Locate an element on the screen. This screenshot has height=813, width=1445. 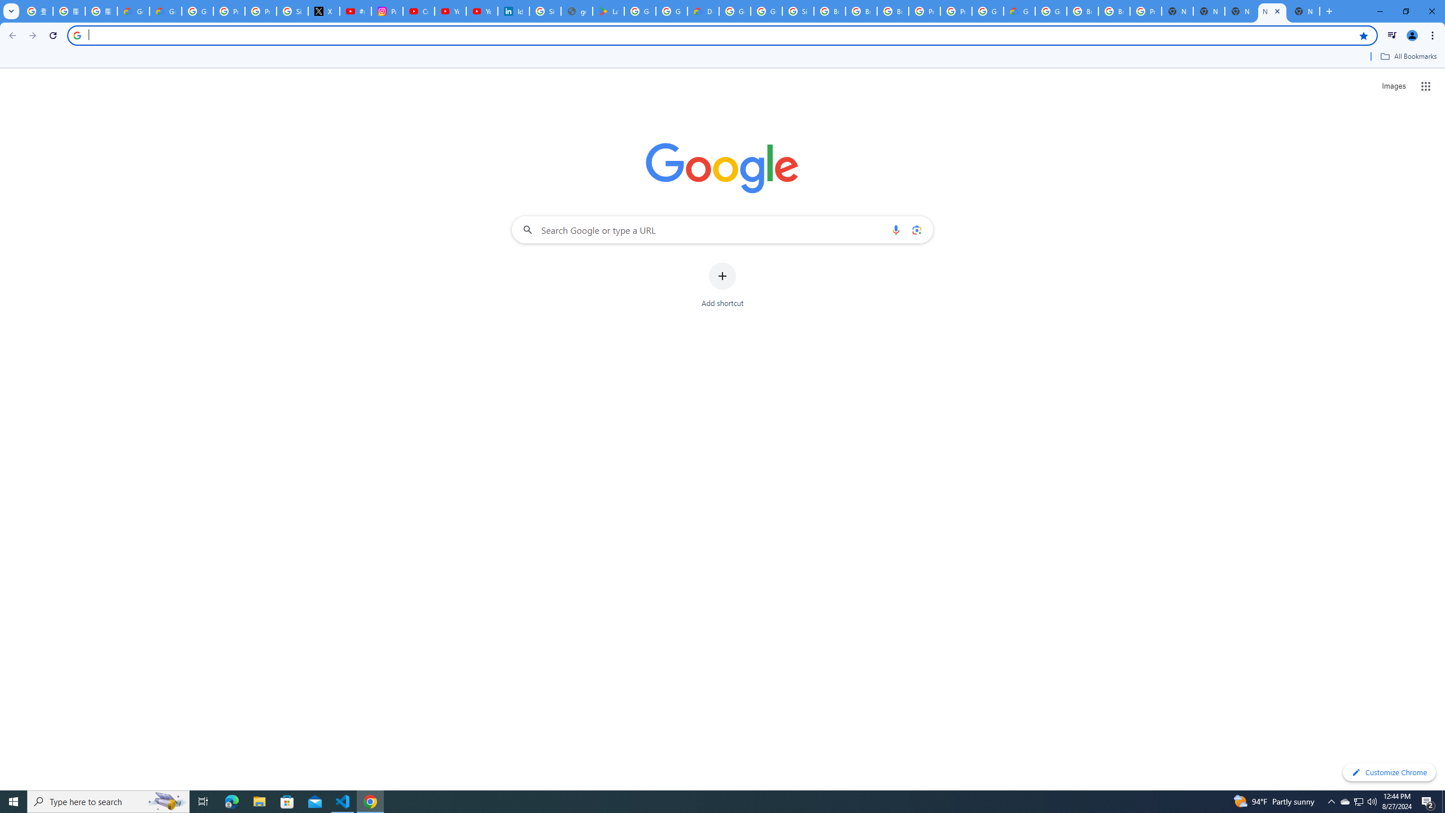
Google Cloud Platform is located at coordinates (734, 11).